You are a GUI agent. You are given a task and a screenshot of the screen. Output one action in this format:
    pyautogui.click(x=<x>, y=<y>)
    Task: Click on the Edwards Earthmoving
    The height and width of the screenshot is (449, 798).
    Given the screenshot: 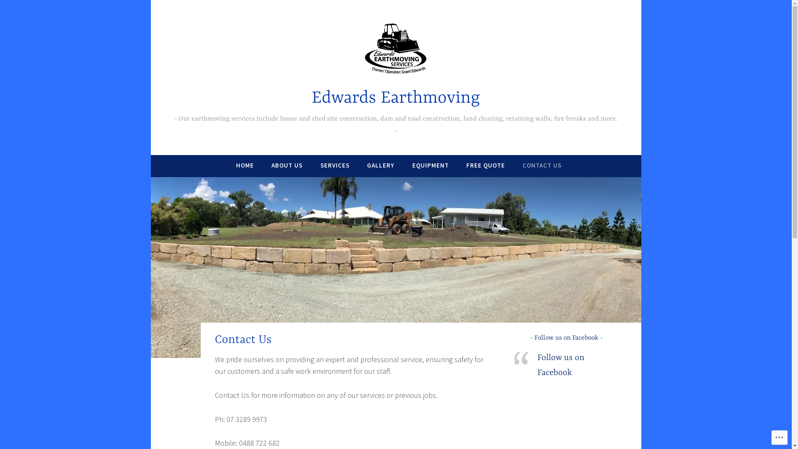 What is the action you would take?
    pyautogui.click(x=396, y=98)
    